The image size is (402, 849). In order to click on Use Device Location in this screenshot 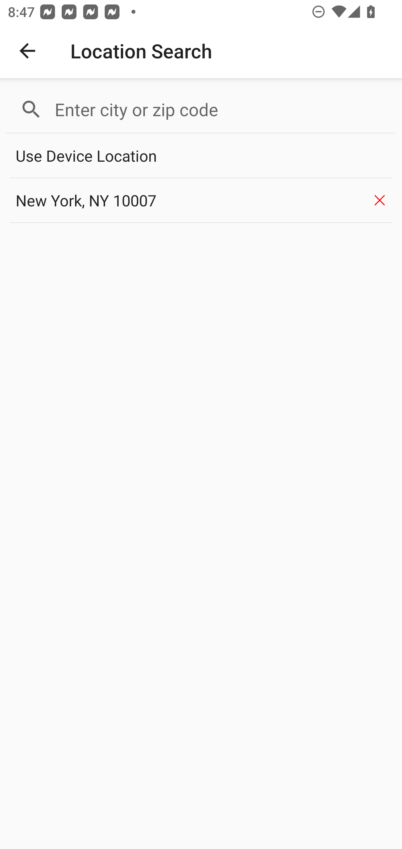, I will do `click(201, 156)`.